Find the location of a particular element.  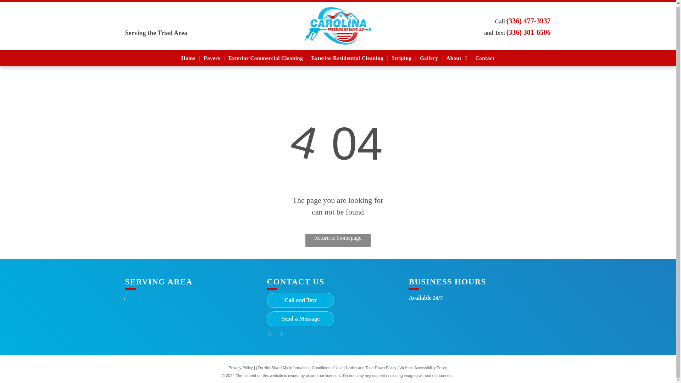

Striping is located at coordinates (402, 56).